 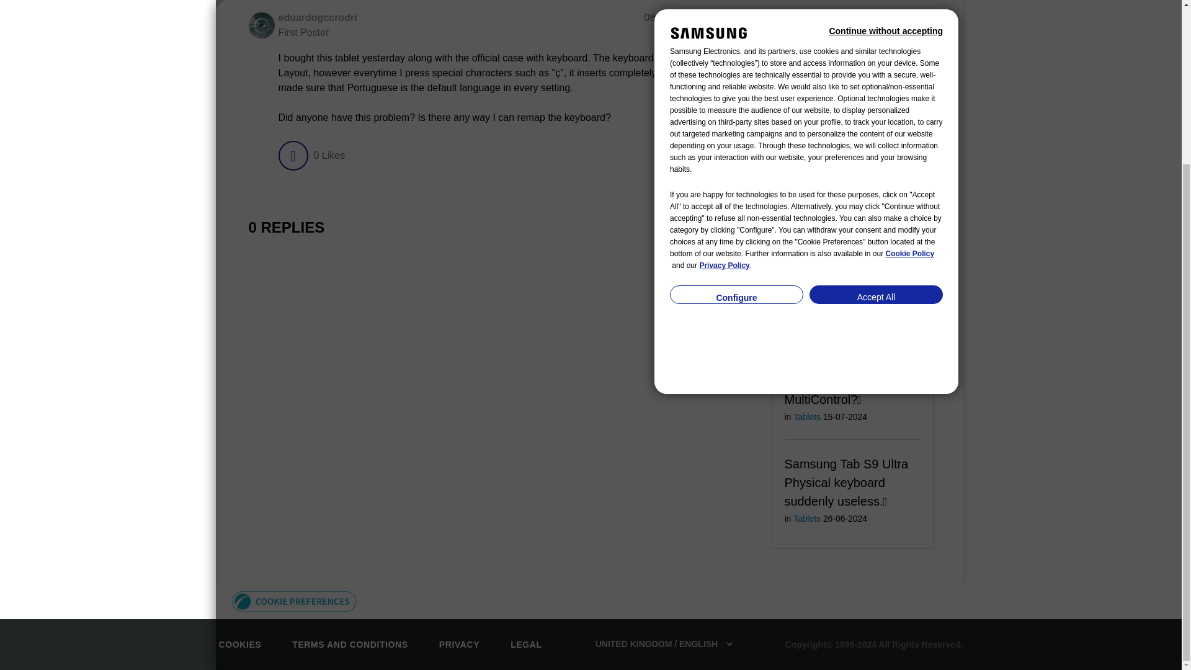 I want to click on Show option menu, so click(x=746, y=19).